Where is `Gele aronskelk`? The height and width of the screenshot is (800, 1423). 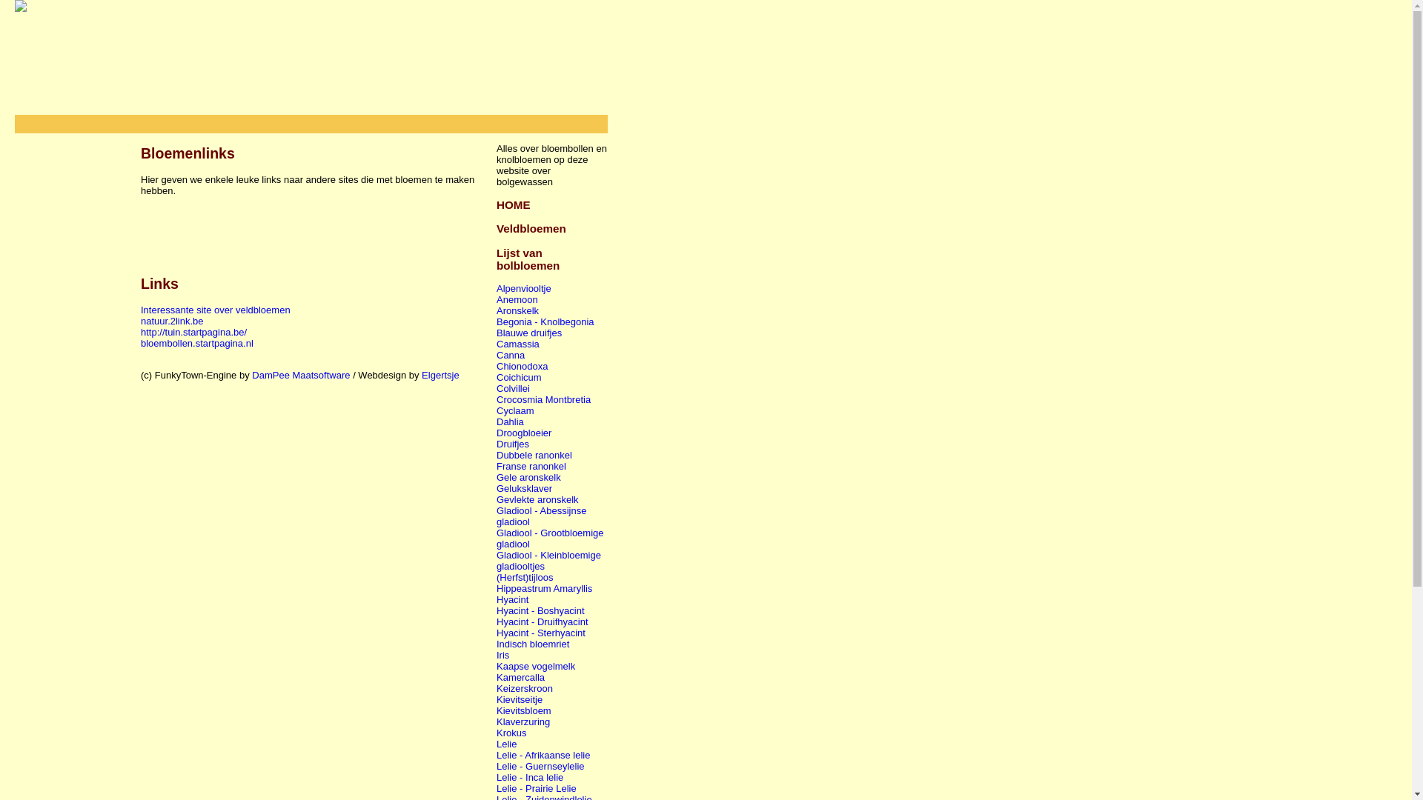 Gele aronskelk is located at coordinates (529, 477).